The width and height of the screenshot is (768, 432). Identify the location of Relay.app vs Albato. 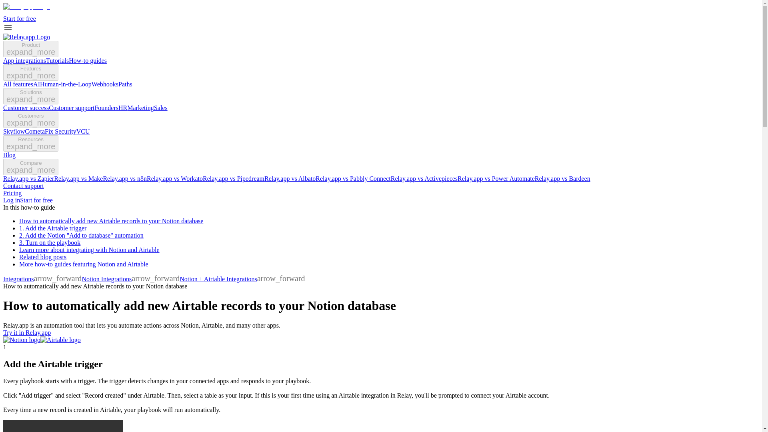
(290, 178).